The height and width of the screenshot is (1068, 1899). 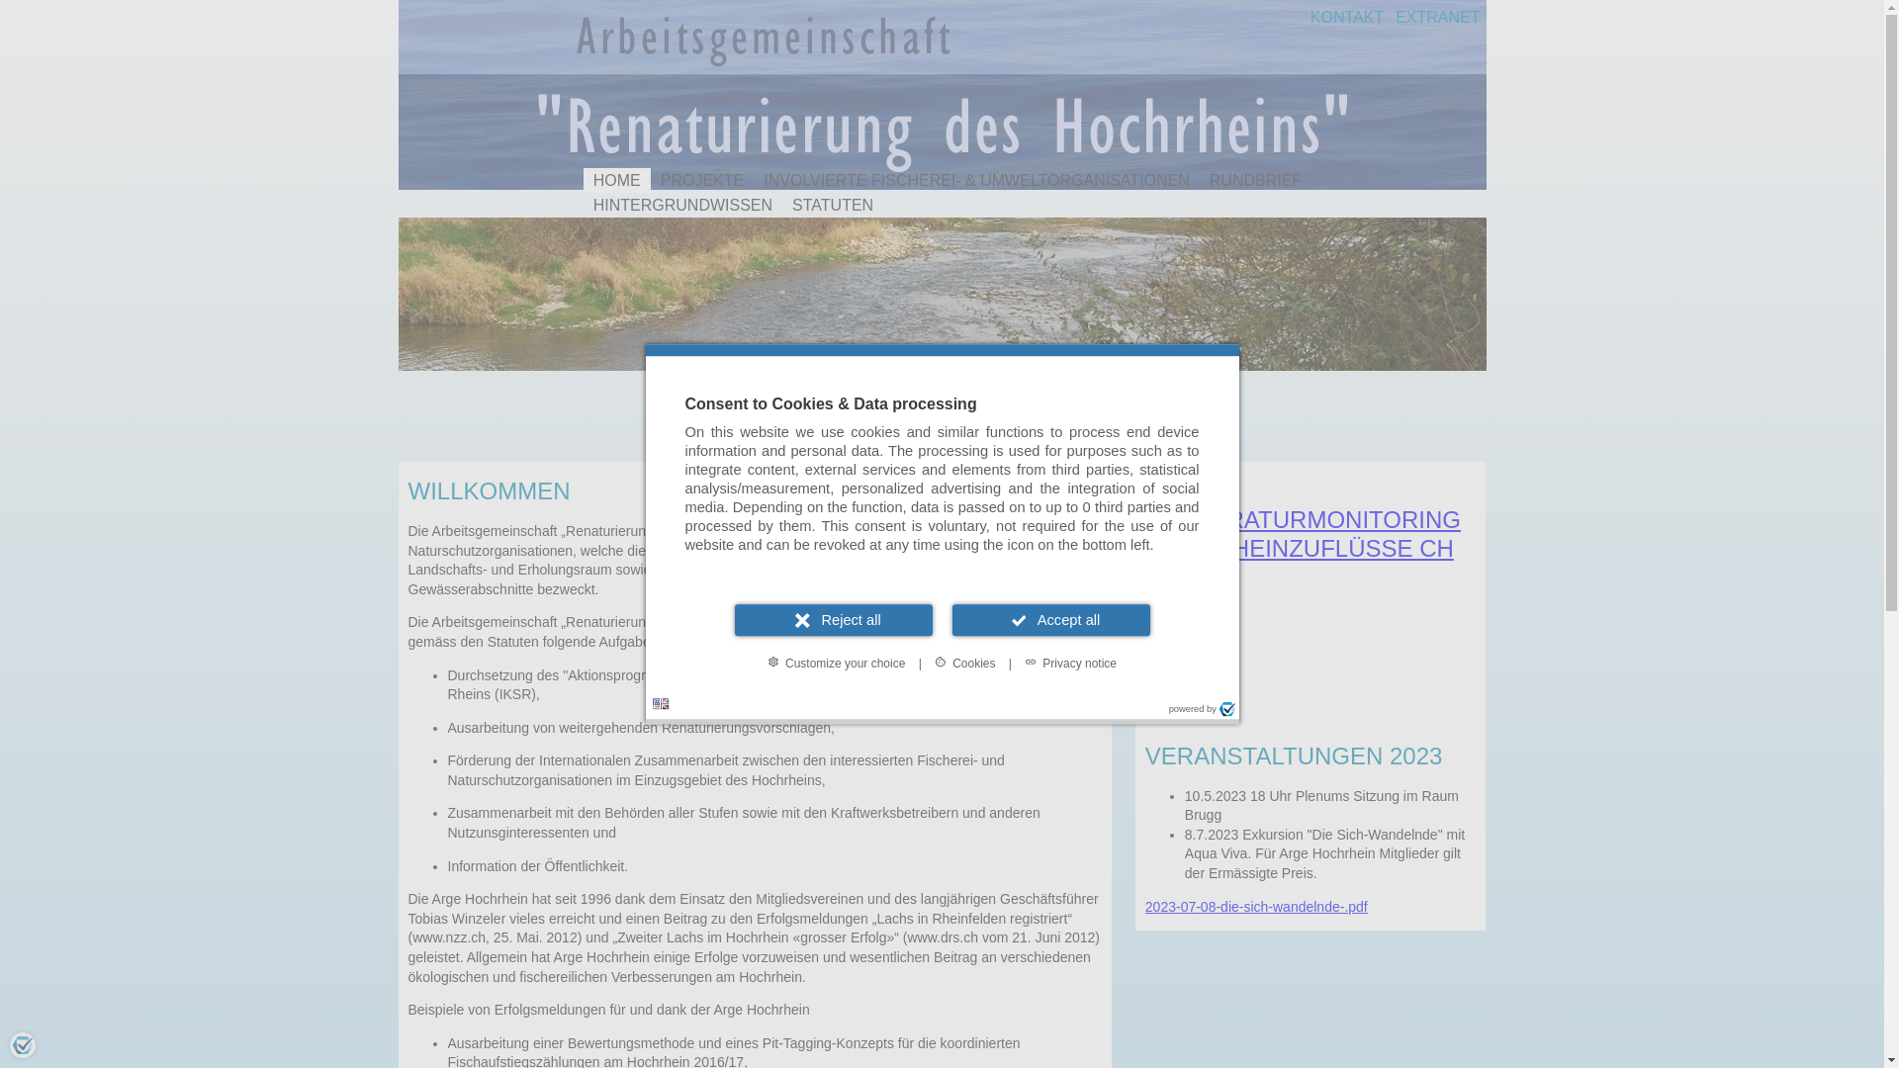 I want to click on Privacy notice, so click(x=1070, y=663).